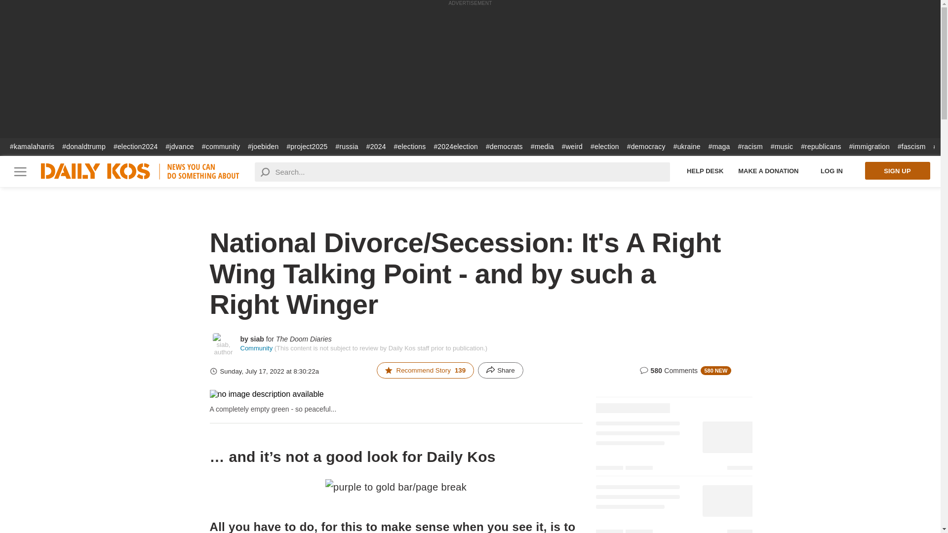 The height and width of the screenshot is (533, 948). I want to click on Make a Donation, so click(768, 171).